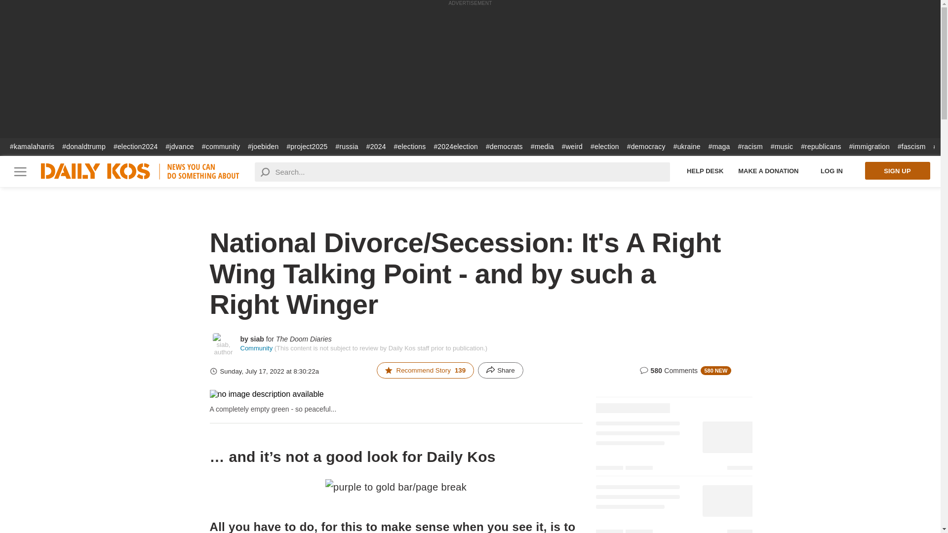 The height and width of the screenshot is (533, 948). I want to click on Make a Donation, so click(768, 171).